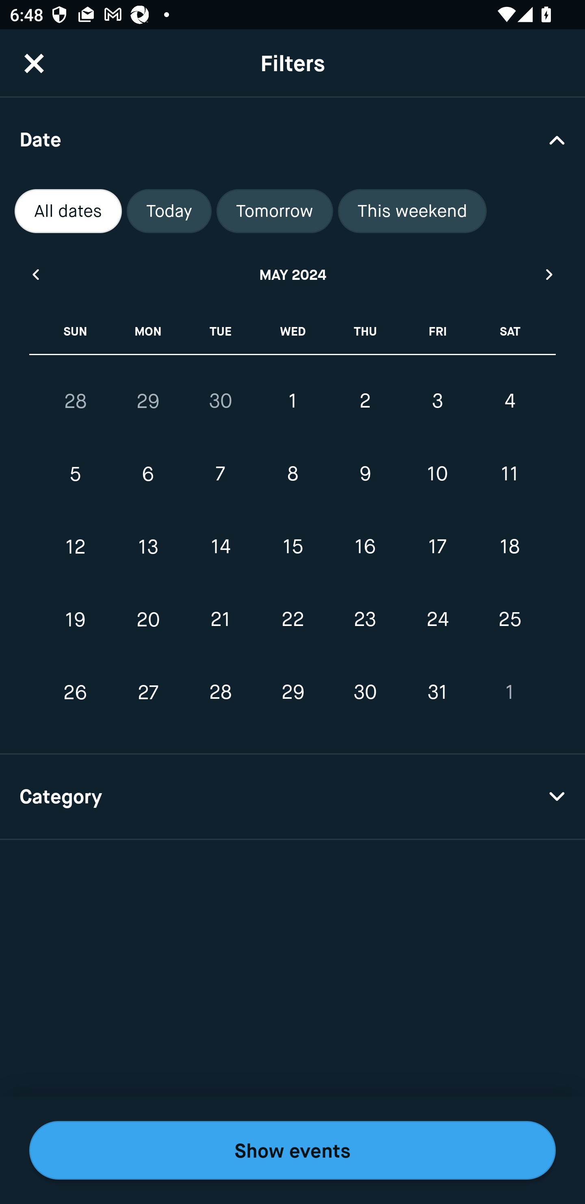  What do you see at coordinates (76, 547) in the screenshot?
I see `12` at bounding box center [76, 547].